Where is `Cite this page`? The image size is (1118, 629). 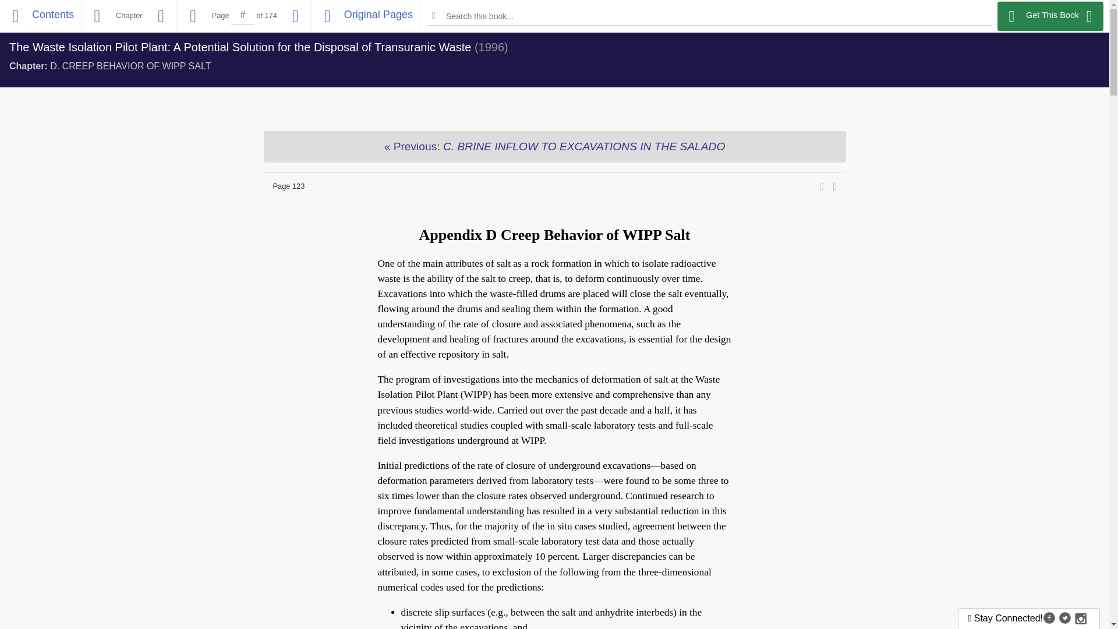 Cite this page is located at coordinates (834, 187).